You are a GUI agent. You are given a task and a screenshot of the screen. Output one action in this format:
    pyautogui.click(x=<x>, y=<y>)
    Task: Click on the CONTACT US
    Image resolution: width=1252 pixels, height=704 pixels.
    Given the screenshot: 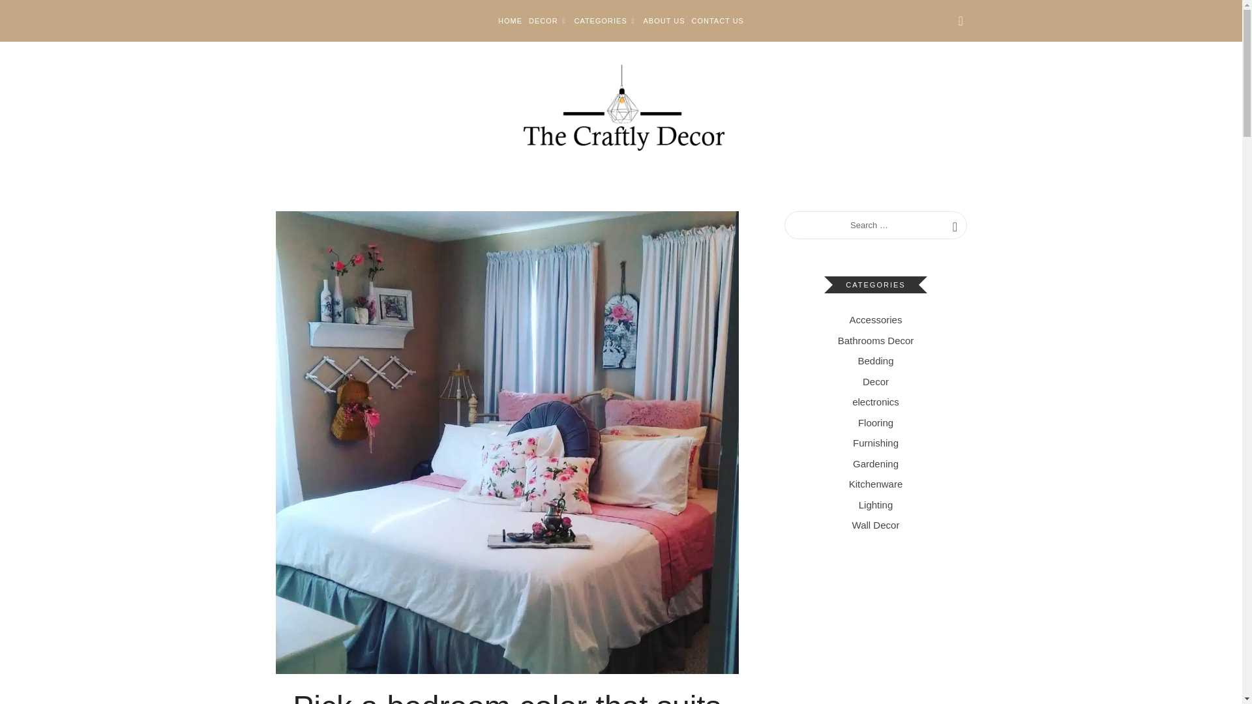 What is the action you would take?
    pyautogui.click(x=717, y=21)
    